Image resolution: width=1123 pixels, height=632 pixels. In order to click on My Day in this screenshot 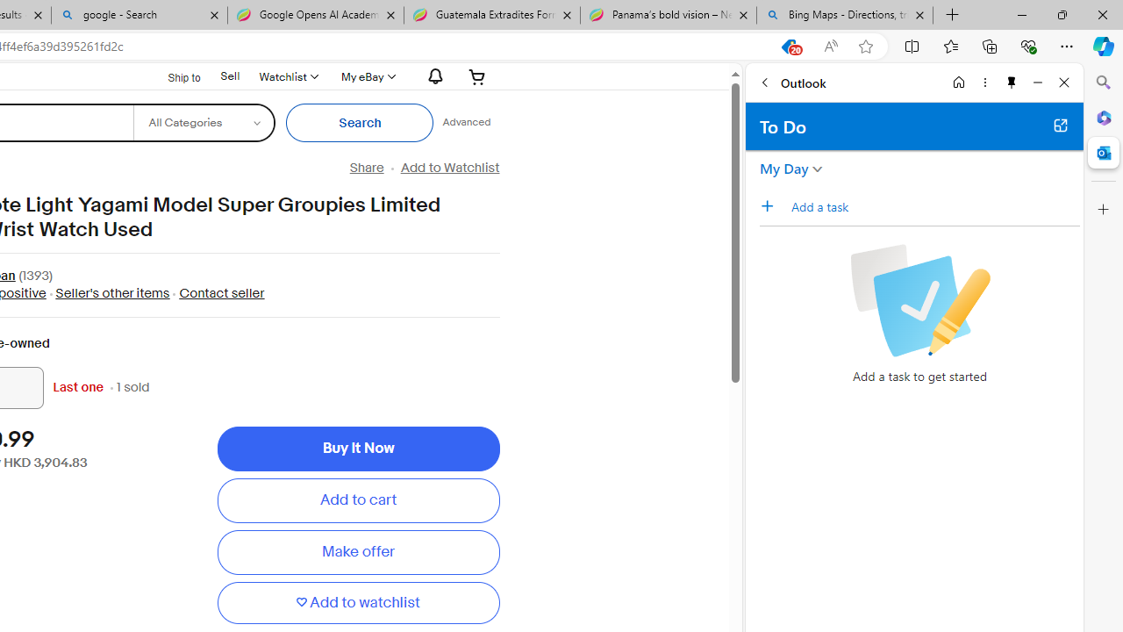, I will do `click(784, 169)`.